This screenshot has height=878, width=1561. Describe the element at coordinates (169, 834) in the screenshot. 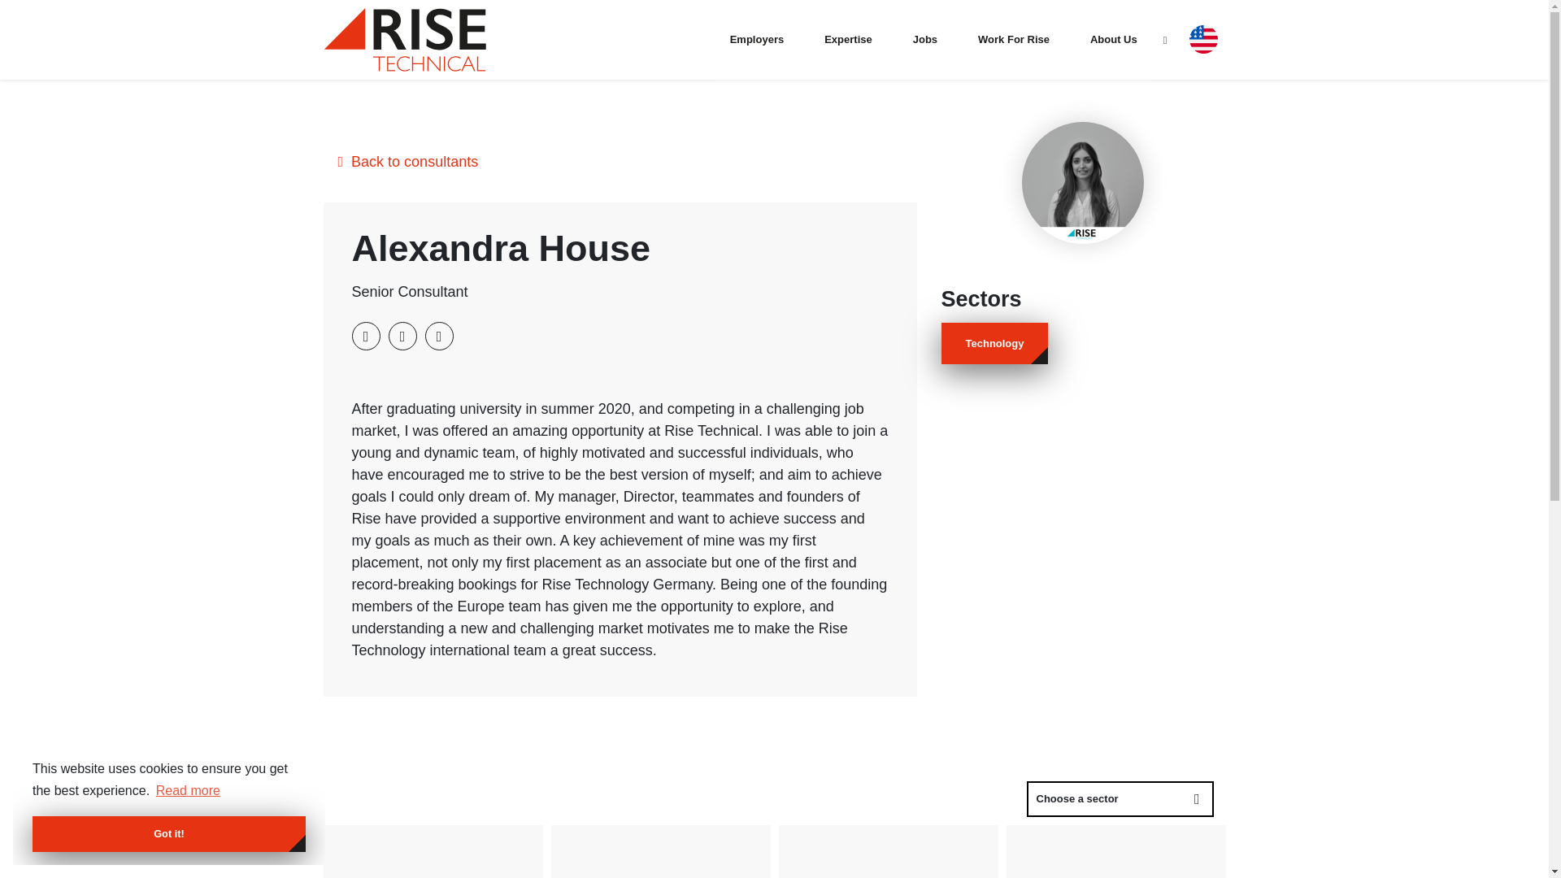

I see `Got it!` at that location.